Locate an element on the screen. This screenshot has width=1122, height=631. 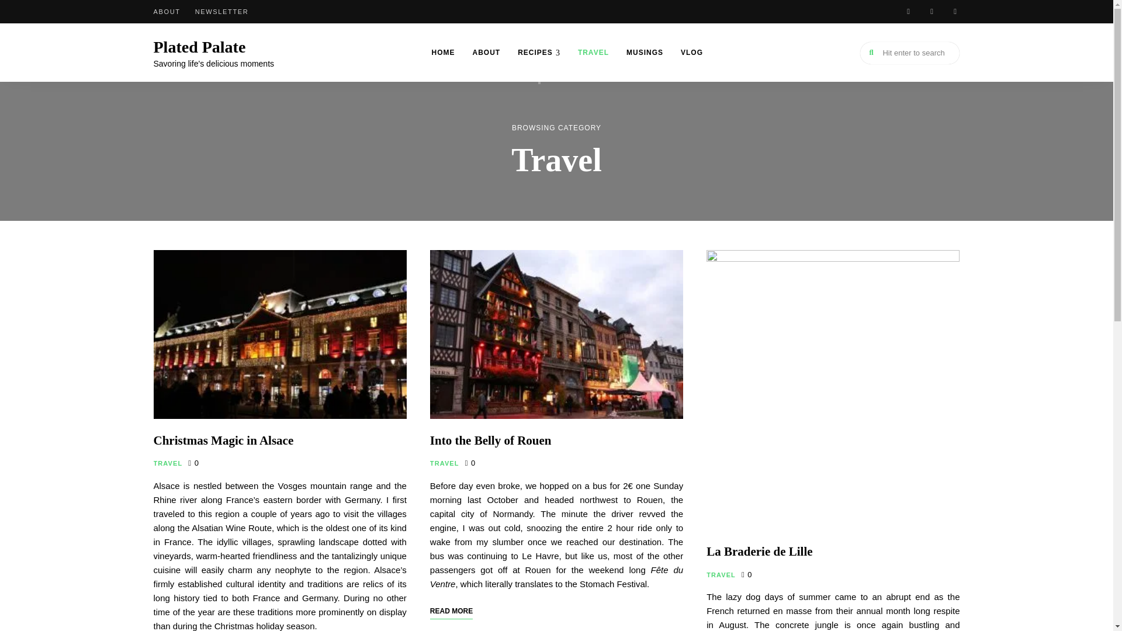
RECIPES is located at coordinates (539, 53).